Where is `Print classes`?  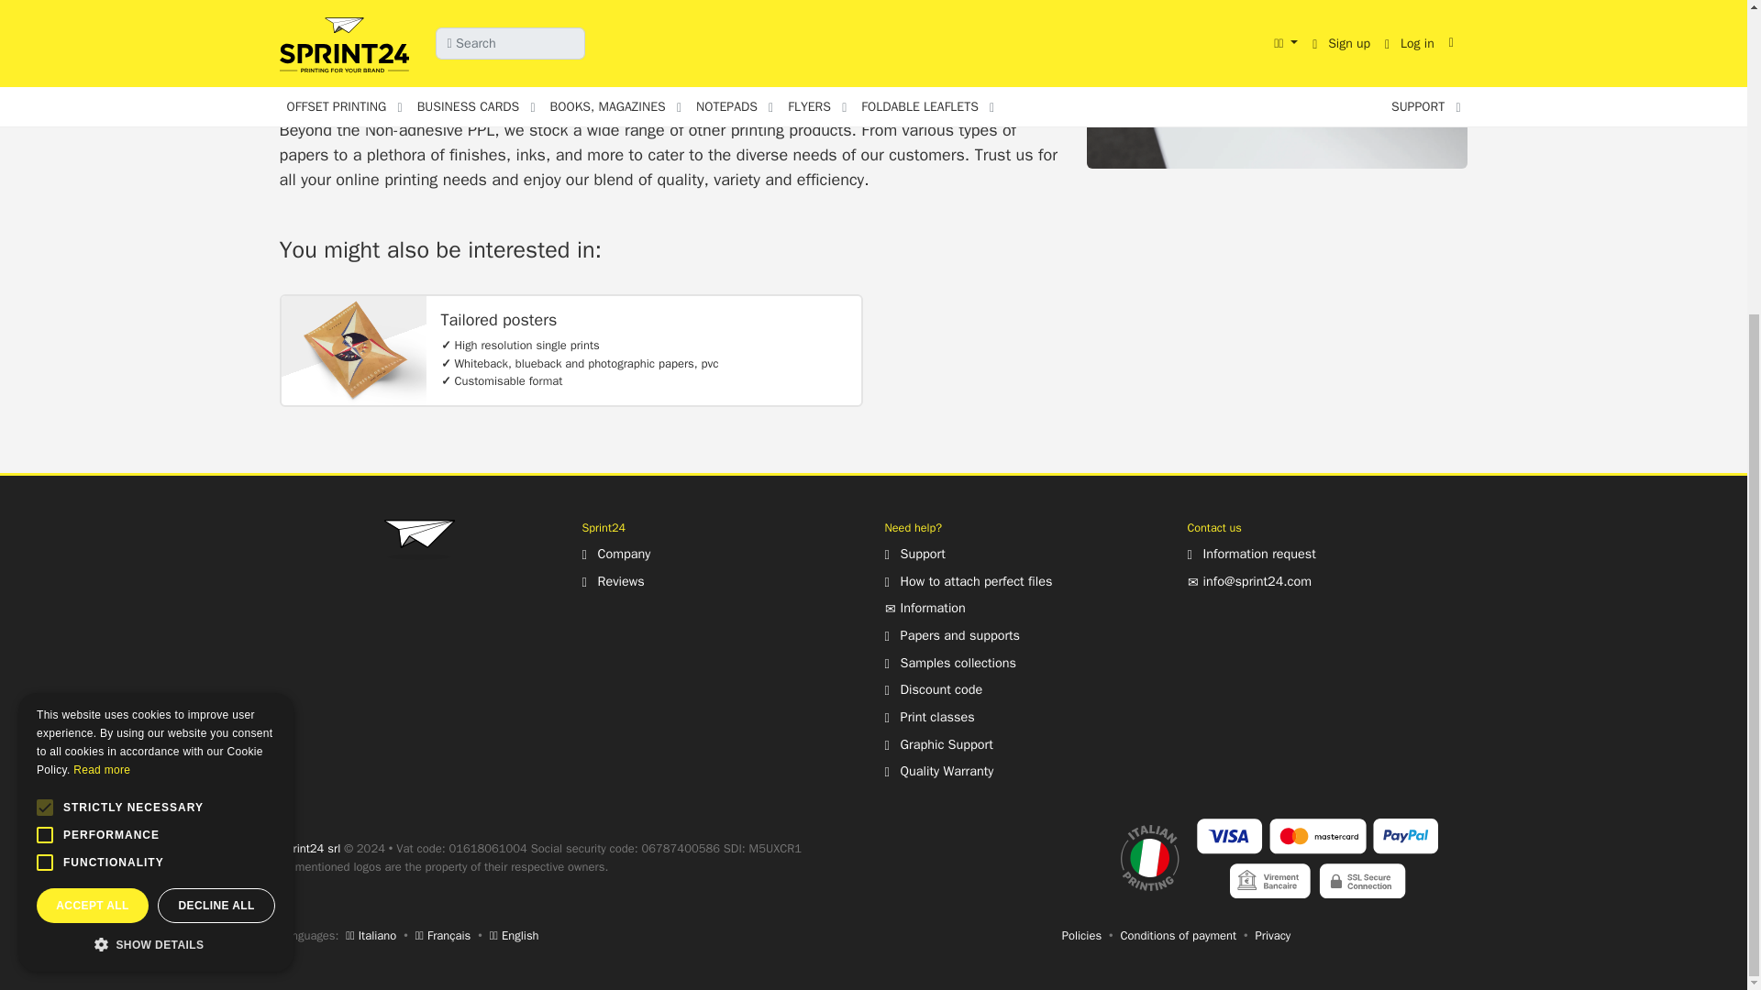 Print classes is located at coordinates (928, 717).